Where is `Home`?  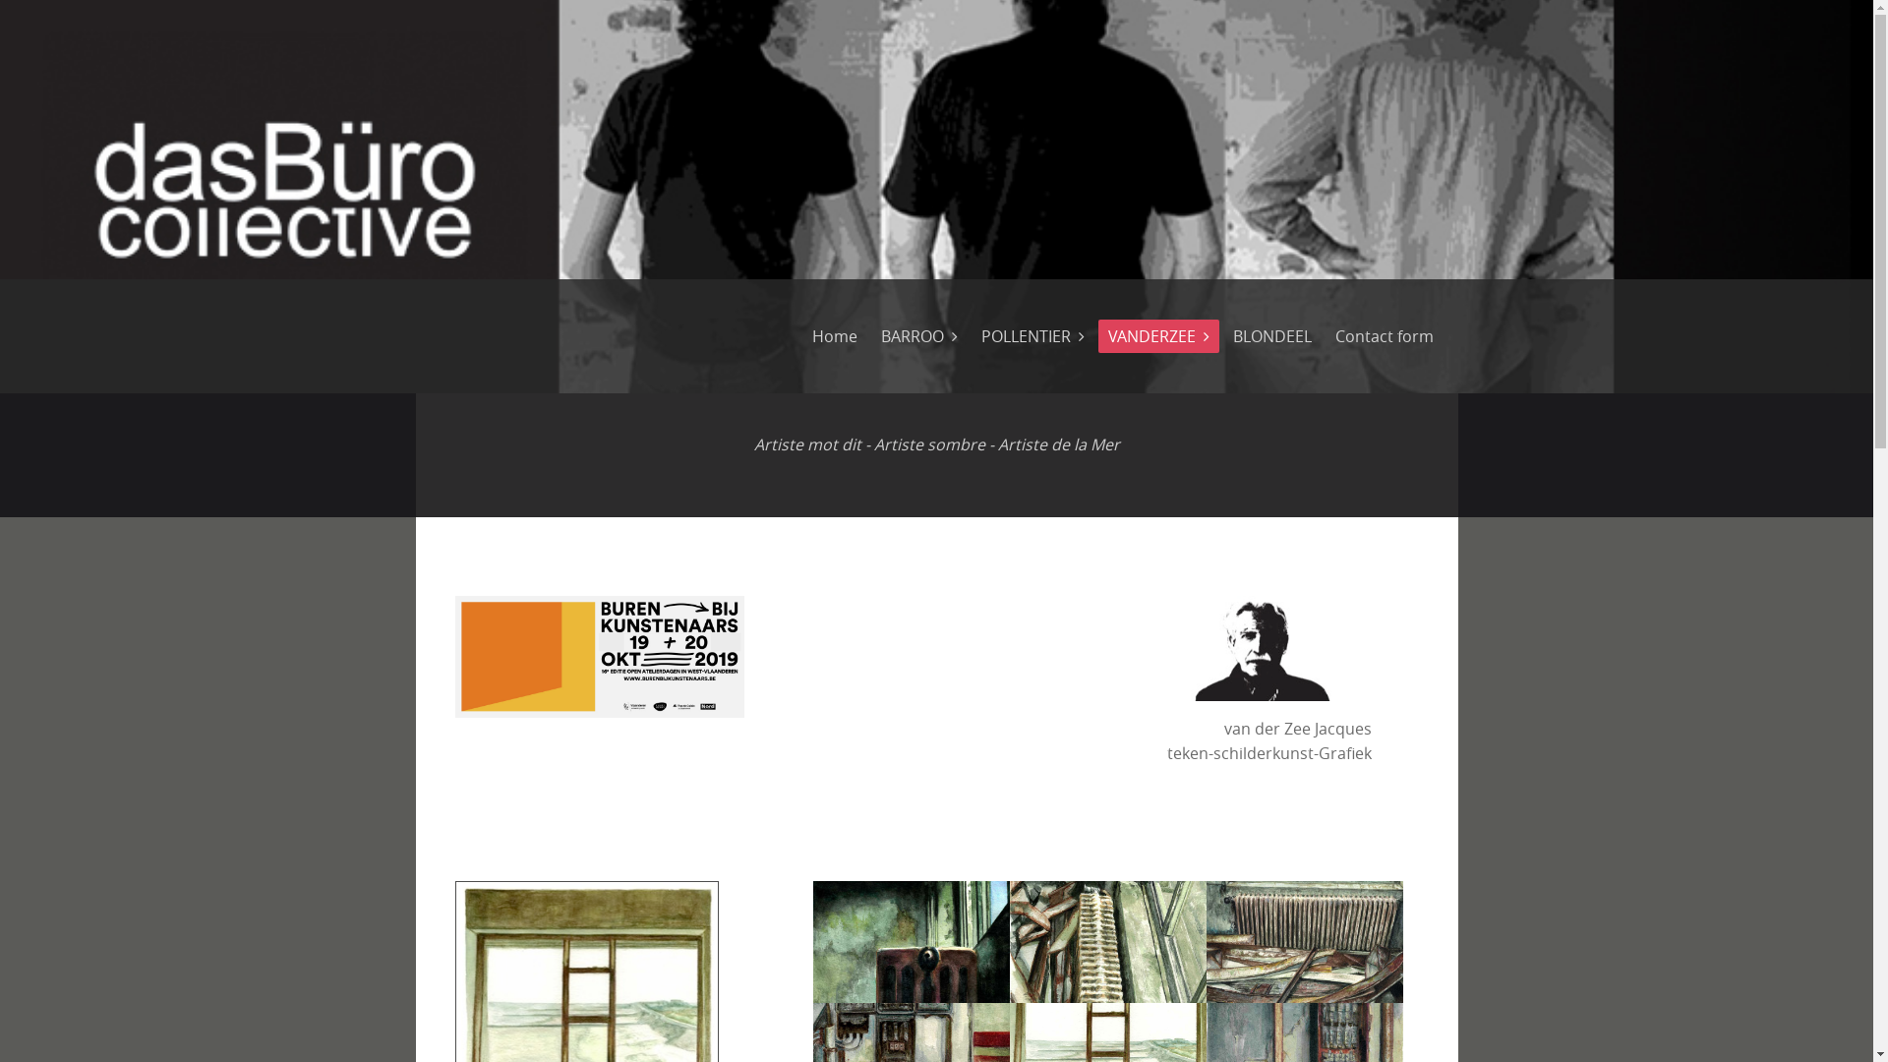
Home is located at coordinates (835, 336).